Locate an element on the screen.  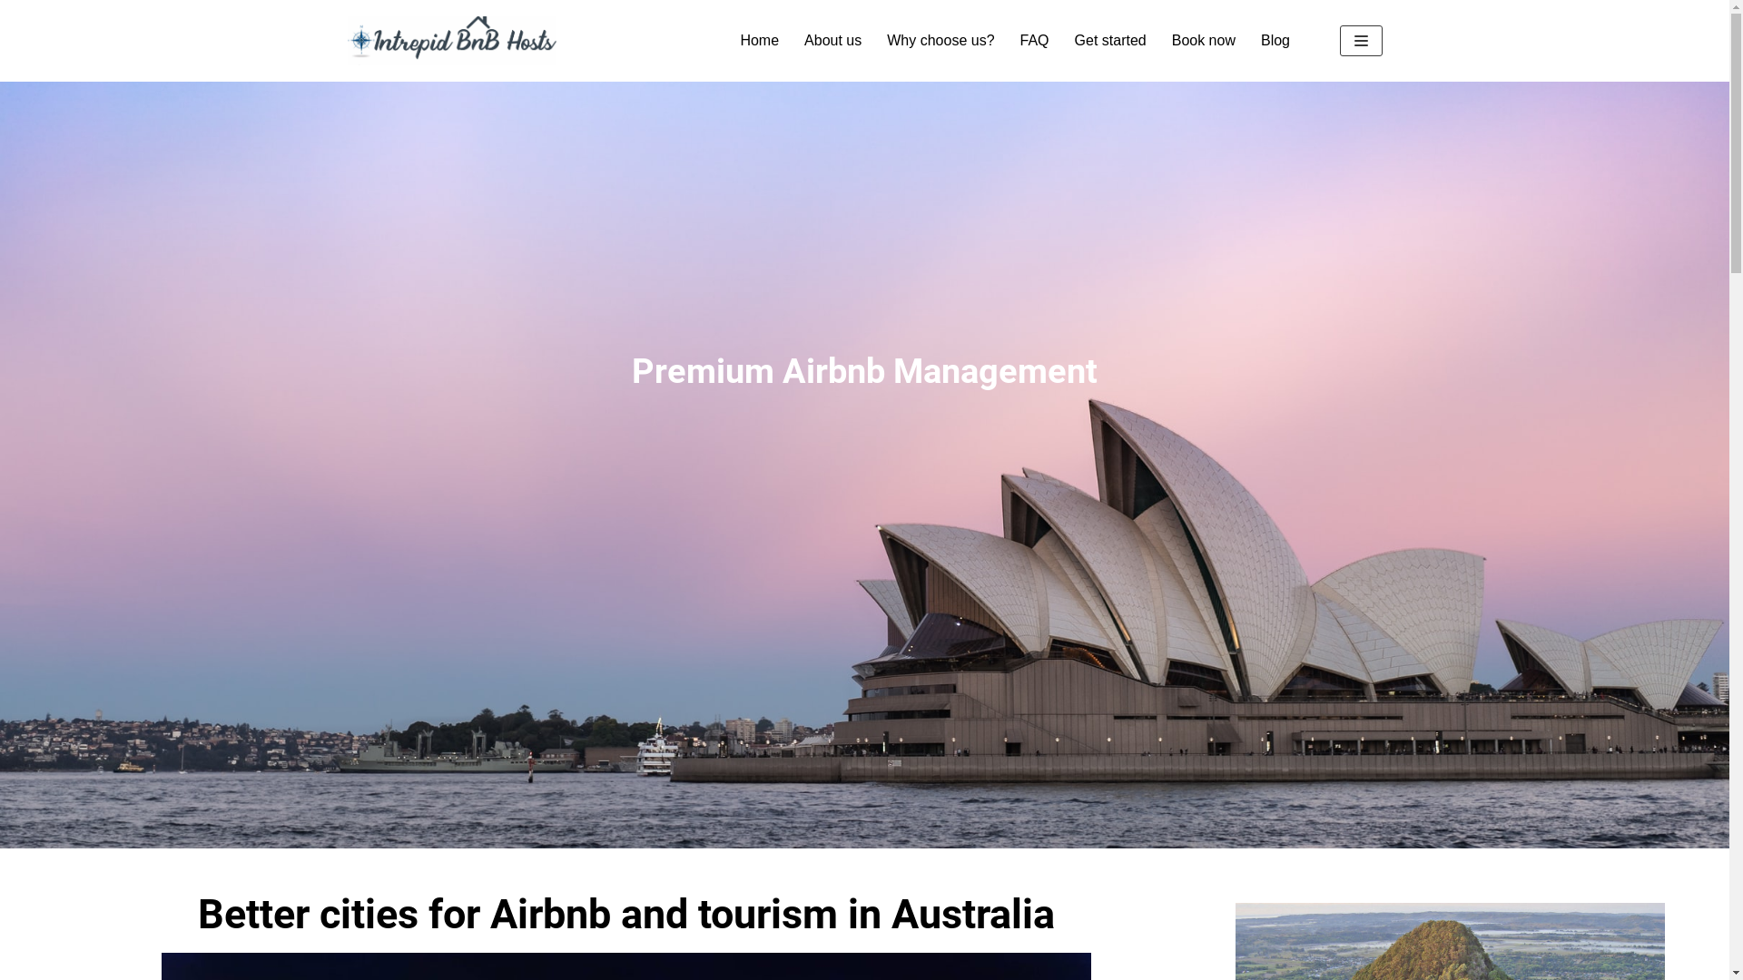
Home is located at coordinates (759, 40).